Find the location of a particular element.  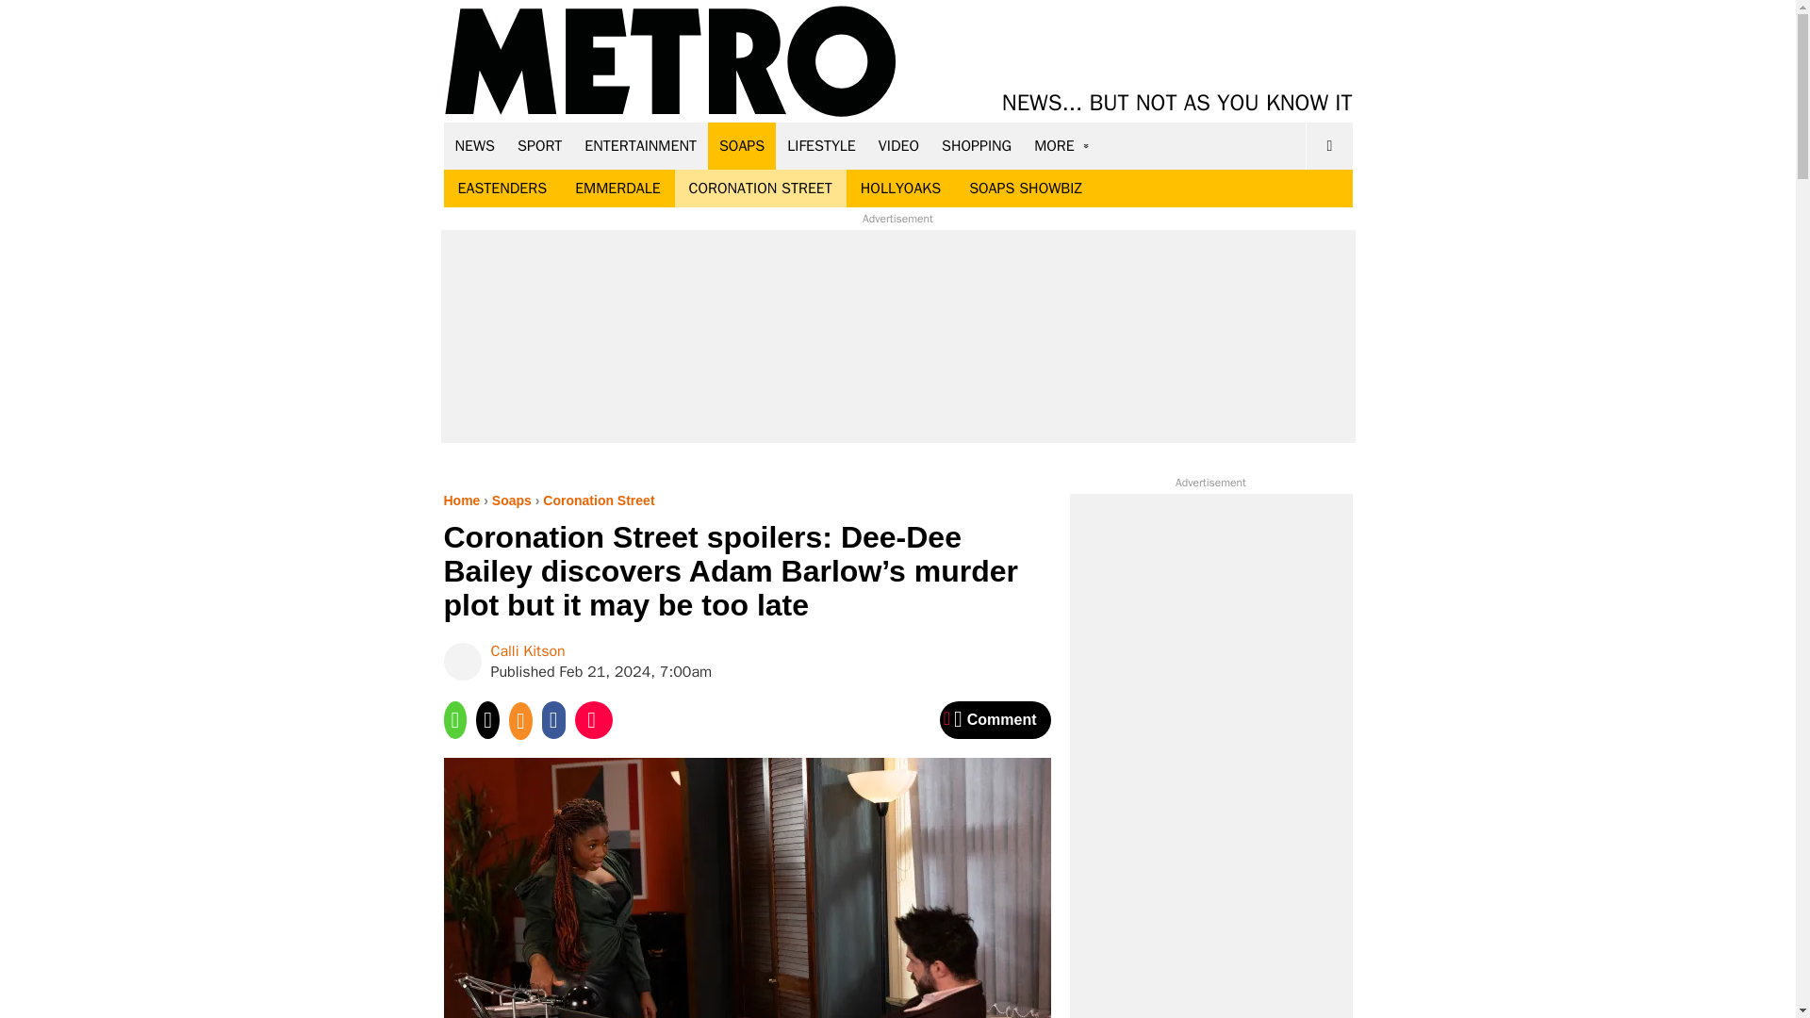

EASTENDERS is located at coordinates (502, 189).